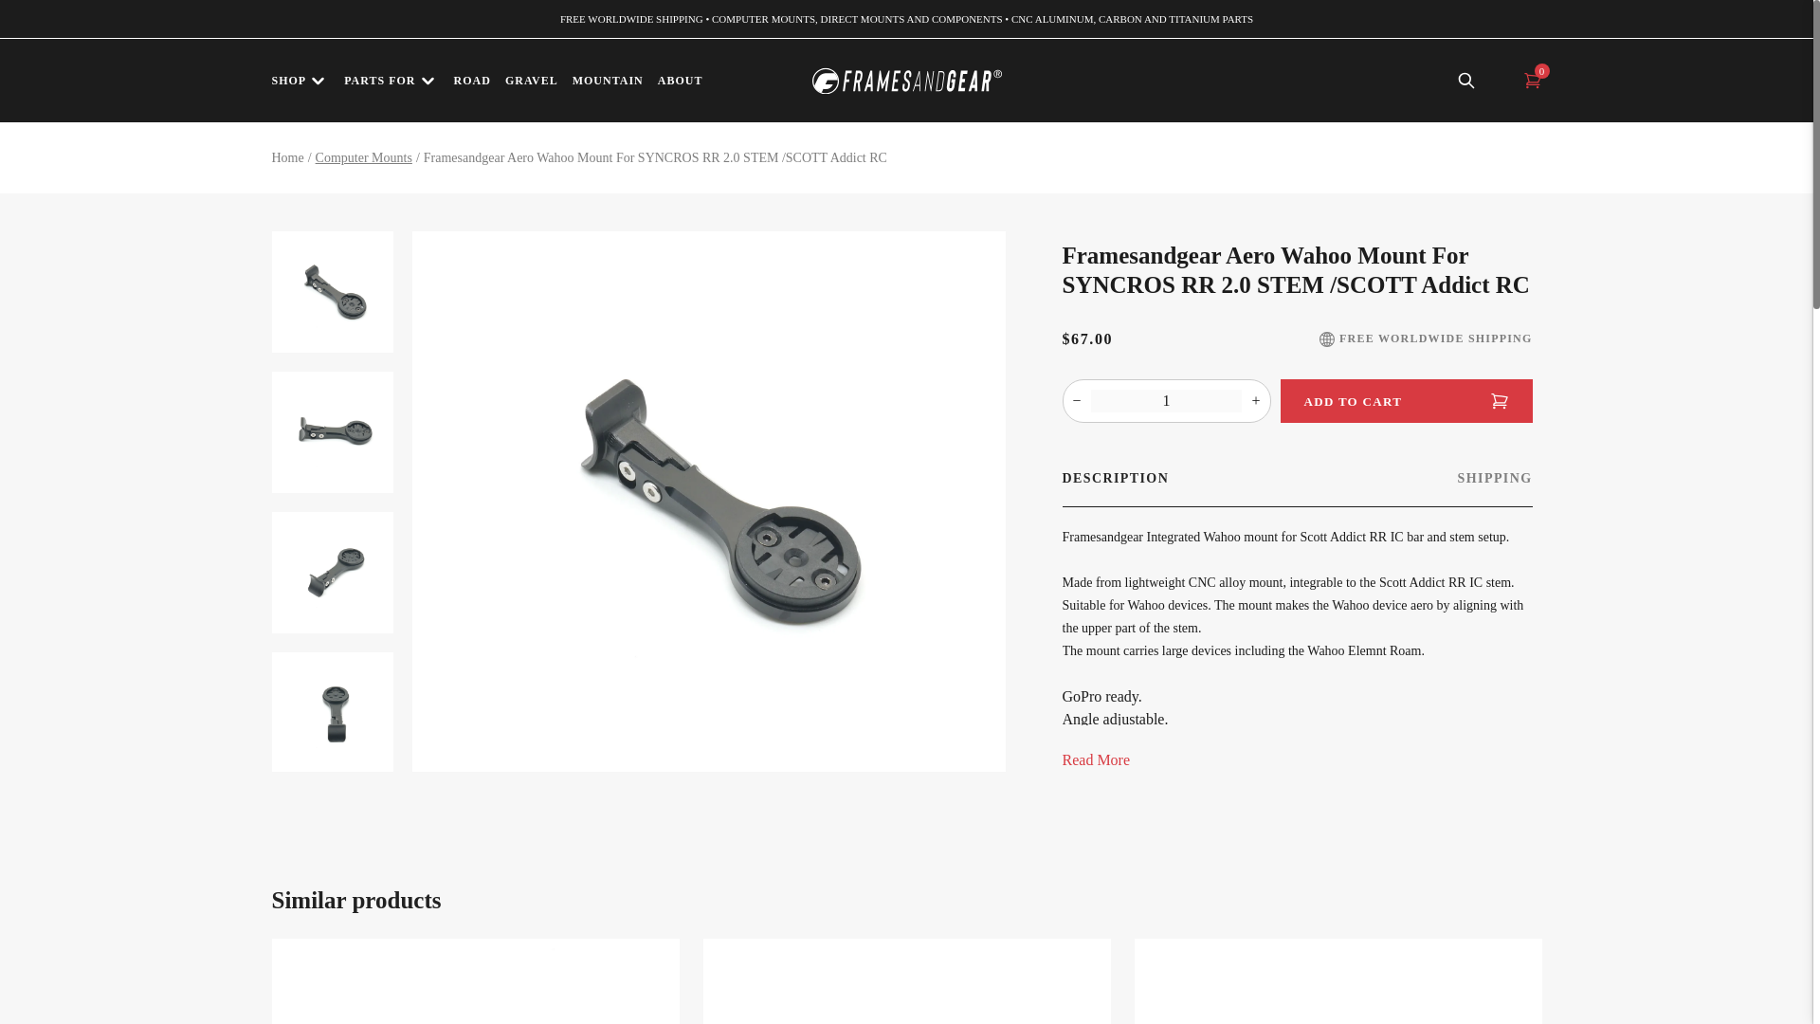 The image size is (1820, 1024). What do you see at coordinates (1166, 401) in the screenshot?
I see `1` at bounding box center [1166, 401].